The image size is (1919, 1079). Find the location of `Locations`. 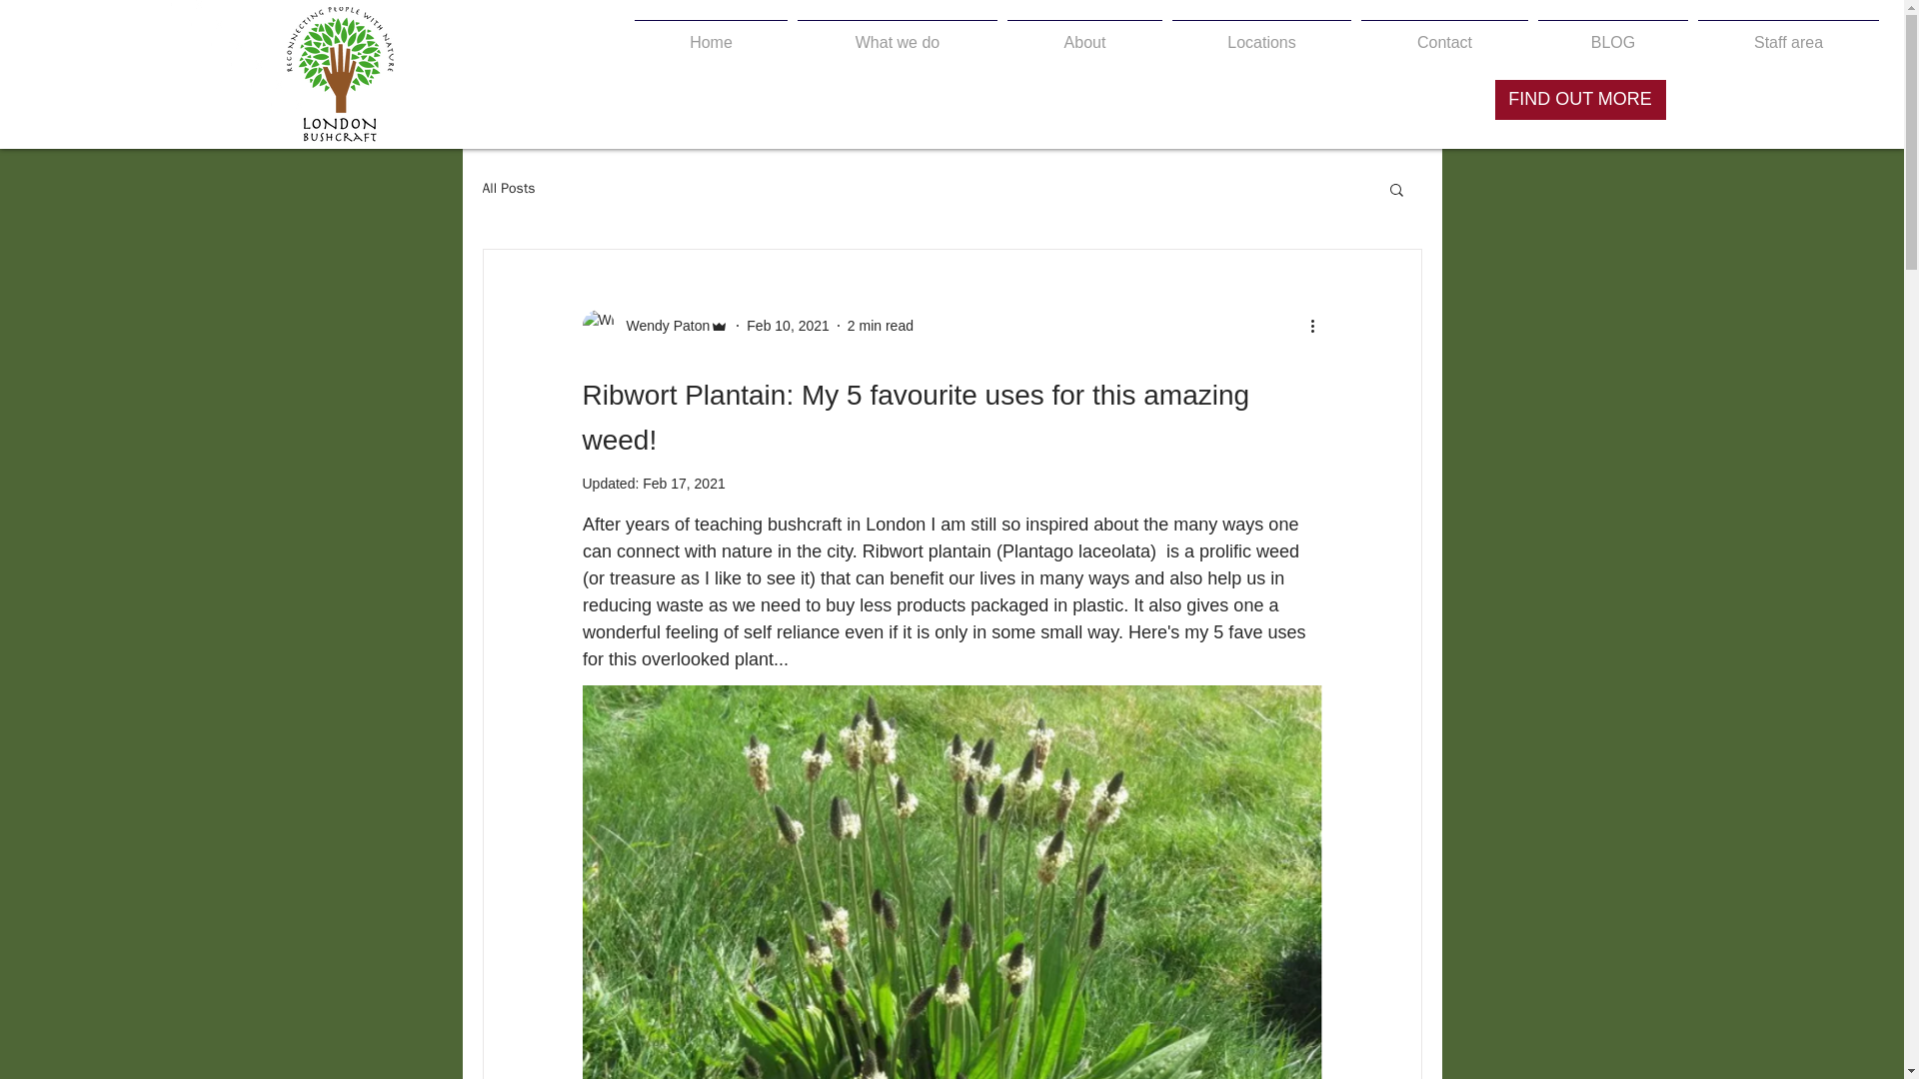

Locations is located at coordinates (1261, 34).